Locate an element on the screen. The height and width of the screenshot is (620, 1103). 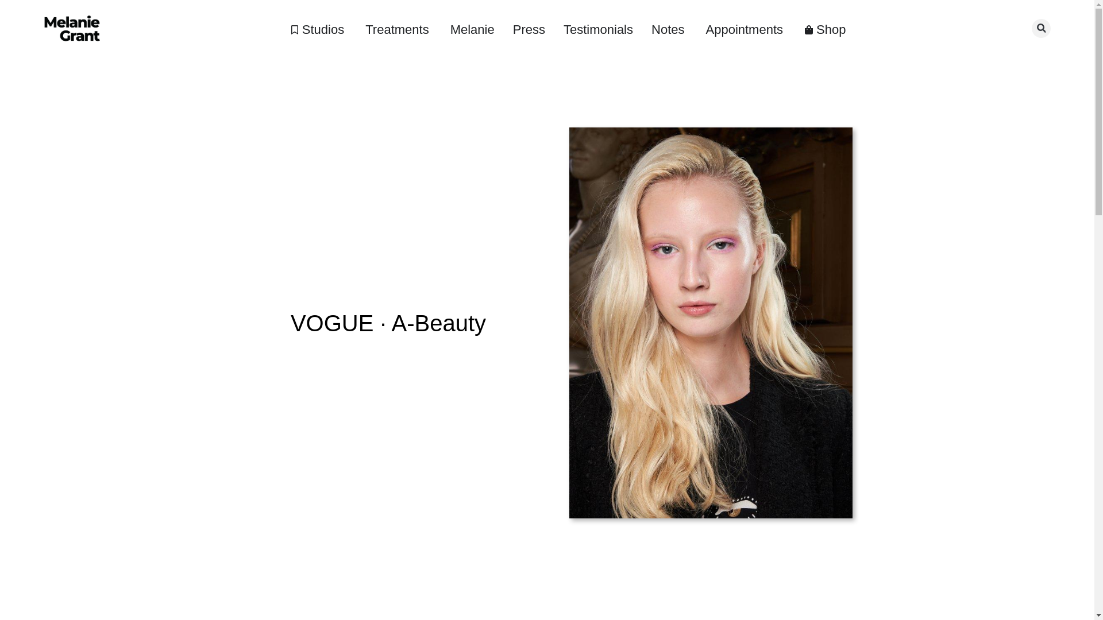
Press is located at coordinates (529, 29).